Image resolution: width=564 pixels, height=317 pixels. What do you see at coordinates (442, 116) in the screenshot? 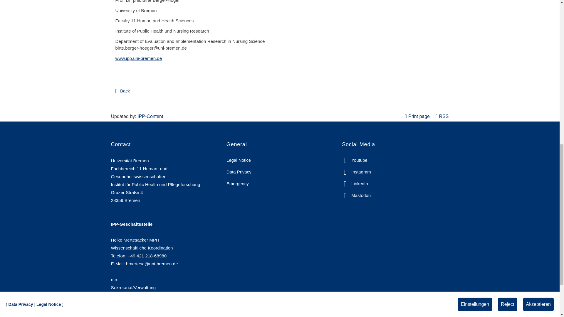
I see `Seite als RSS Feed` at bounding box center [442, 116].